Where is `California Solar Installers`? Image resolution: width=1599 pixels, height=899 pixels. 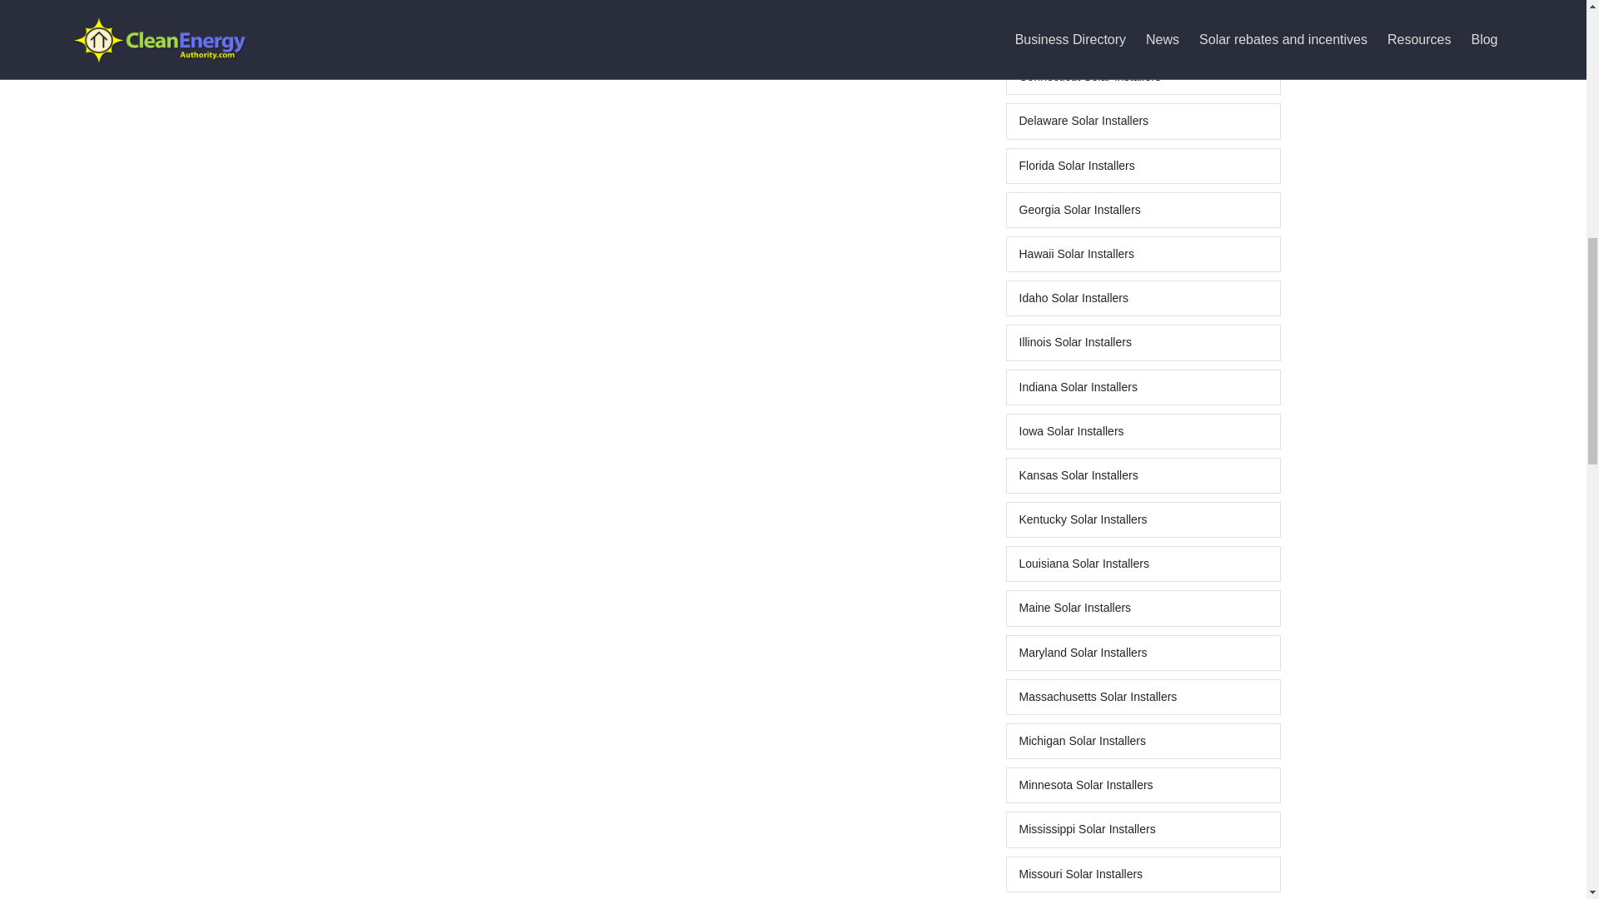
California Solar Installers is located at coordinates (1143, 3).